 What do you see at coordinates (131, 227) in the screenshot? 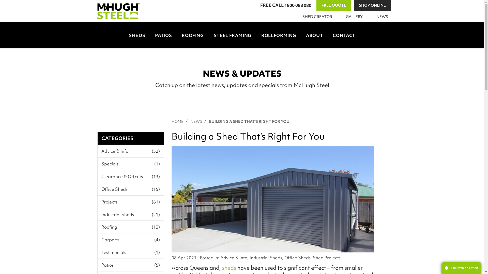
I see `Roofing
(13)` at bounding box center [131, 227].